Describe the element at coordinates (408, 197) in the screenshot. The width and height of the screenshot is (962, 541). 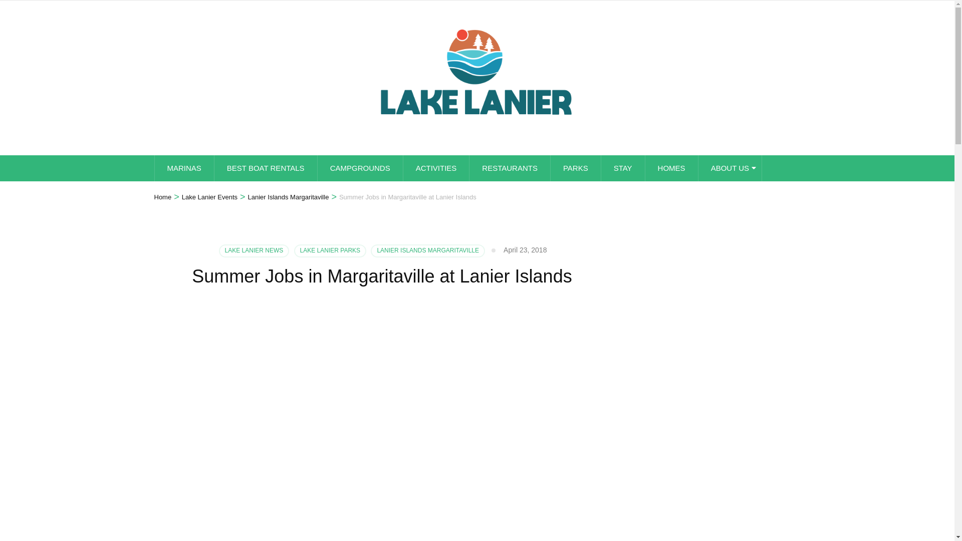
I see `Summer Jobs in Margaritaville at Lanier Islands` at that location.